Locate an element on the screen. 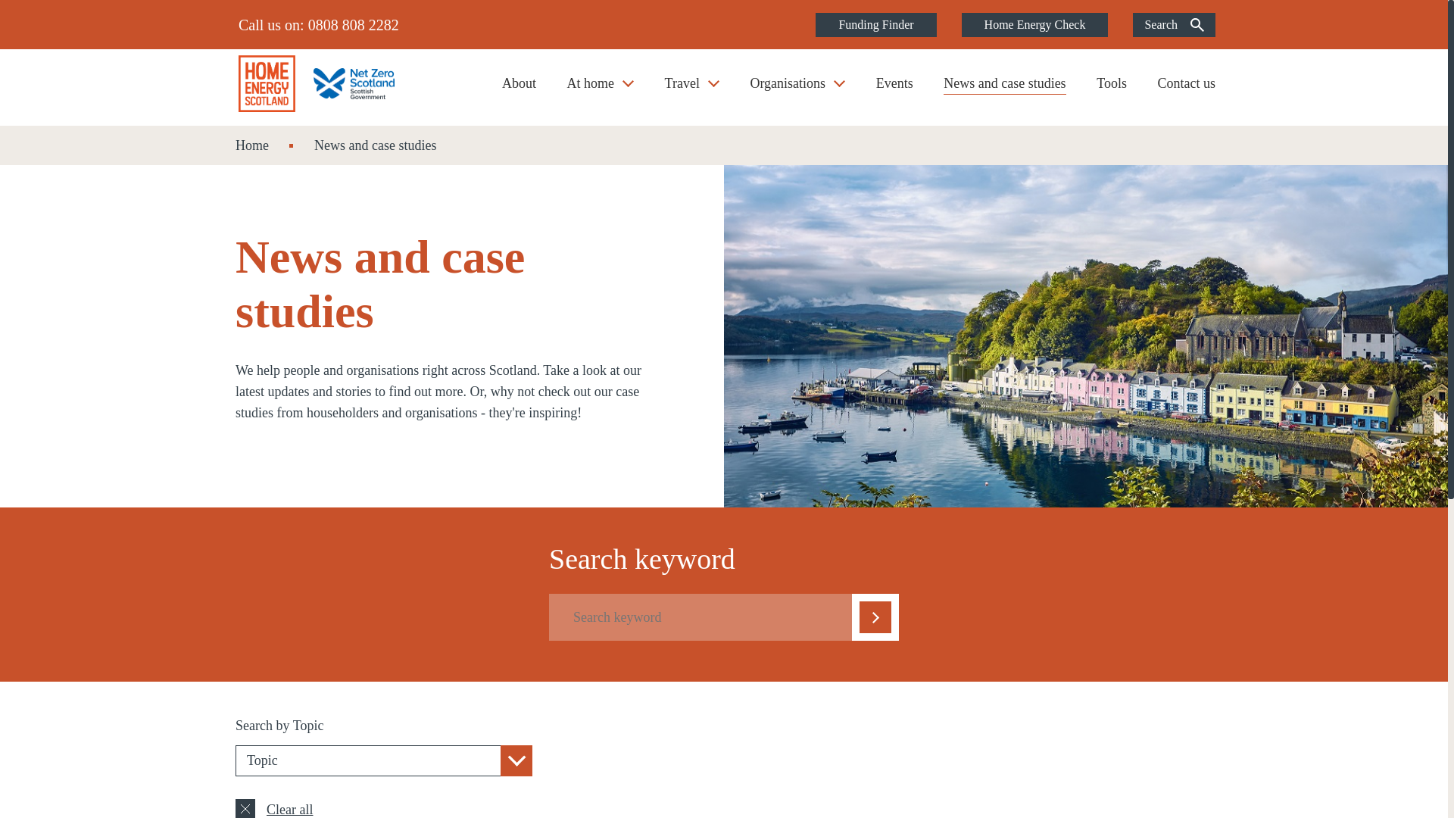 The image size is (1454, 818). Contact us is located at coordinates (1186, 90).